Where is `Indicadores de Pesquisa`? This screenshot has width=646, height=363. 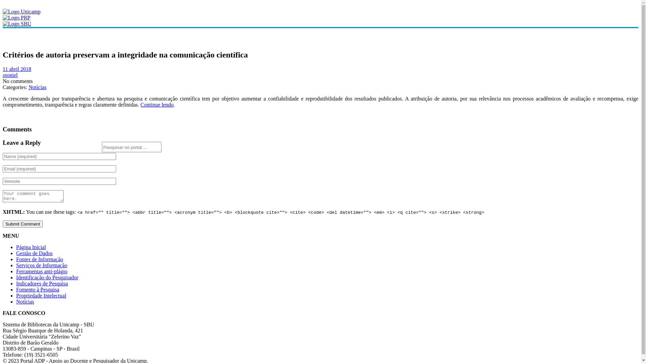 Indicadores de Pesquisa is located at coordinates (42, 284).